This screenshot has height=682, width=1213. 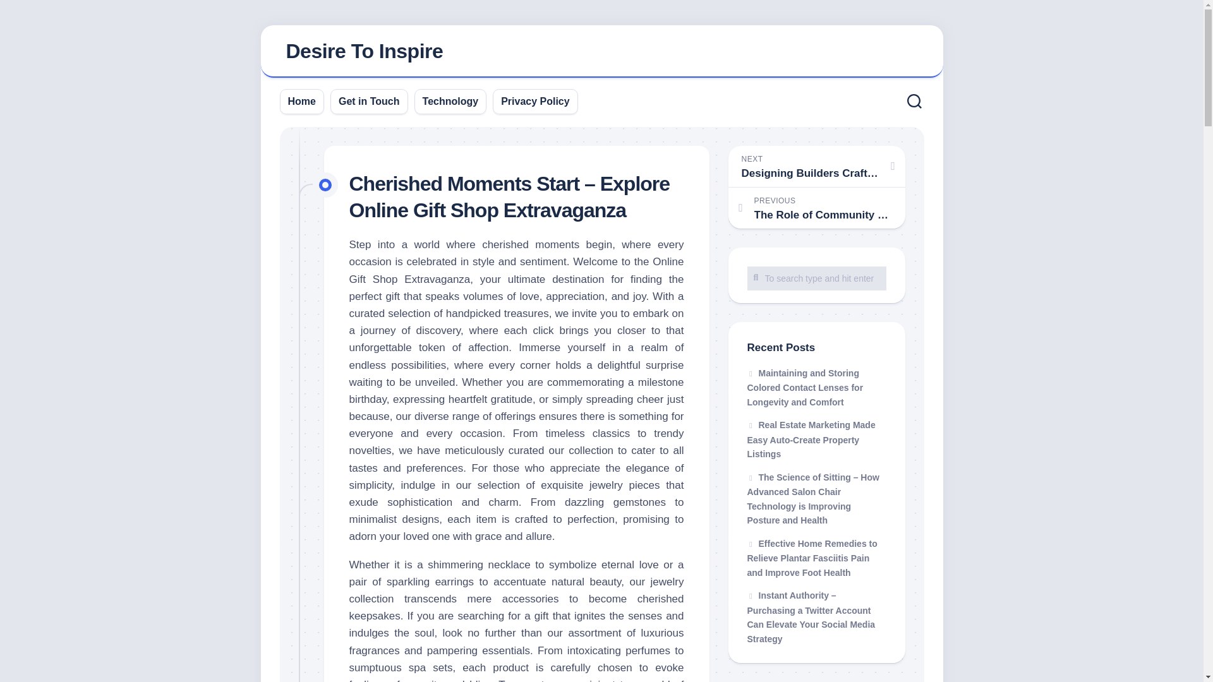 I want to click on To search type and hit enter, so click(x=816, y=278).